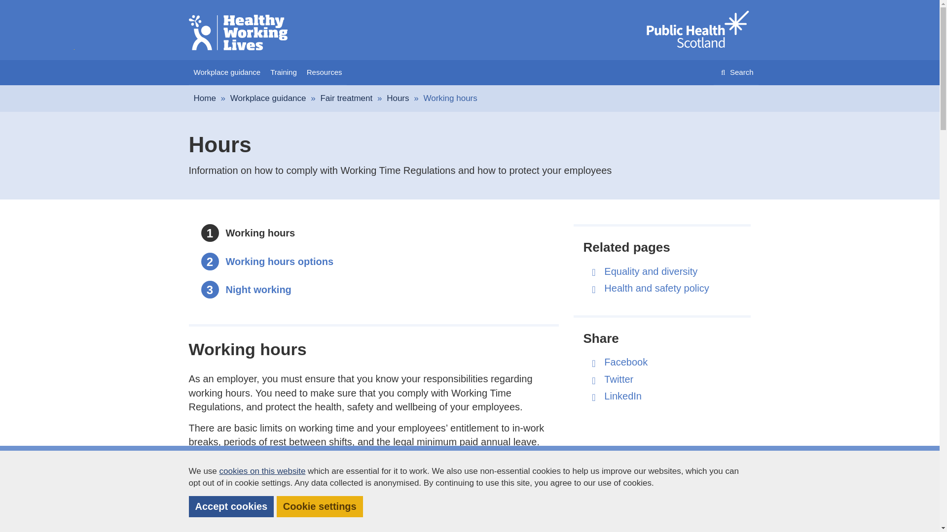 The height and width of the screenshot is (532, 947). I want to click on Resources, so click(325, 72).